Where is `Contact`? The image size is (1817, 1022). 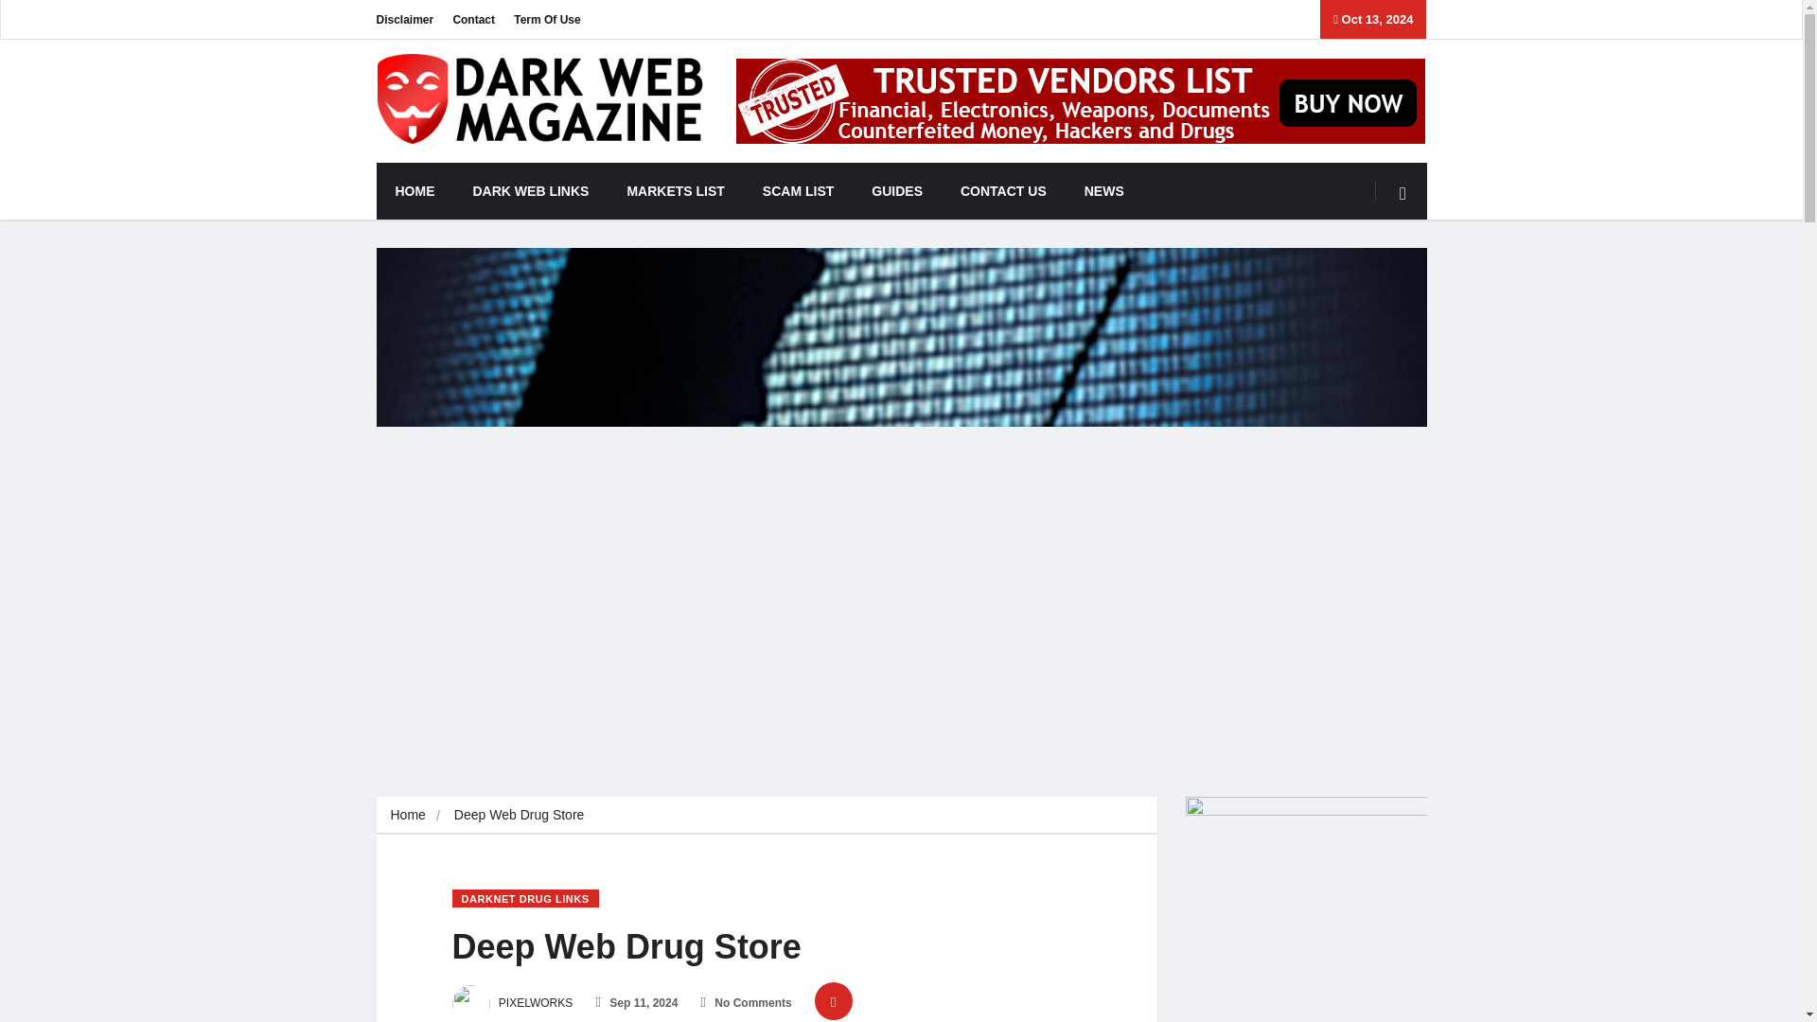 Contact is located at coordinates (473, 19).